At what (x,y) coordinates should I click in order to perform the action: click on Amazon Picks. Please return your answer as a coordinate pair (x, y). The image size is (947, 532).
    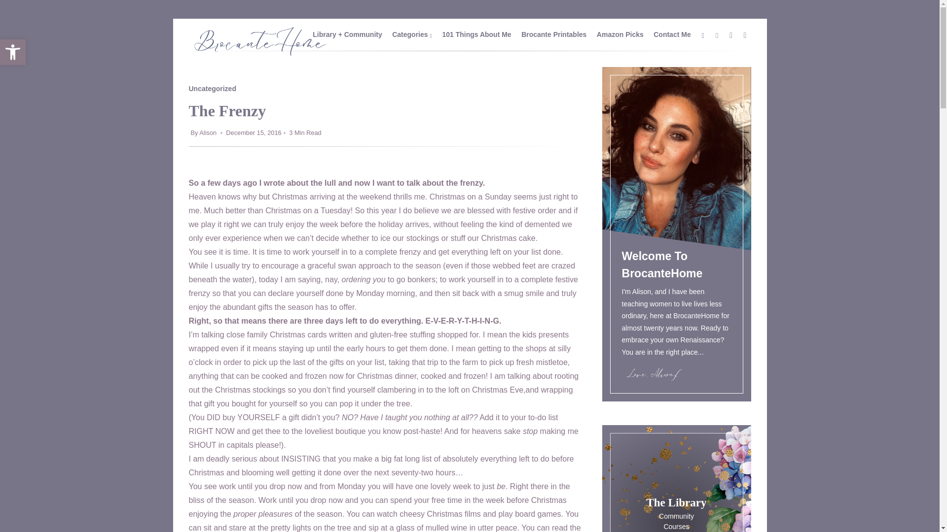
    Looking at the image, I should click on (620, 34).